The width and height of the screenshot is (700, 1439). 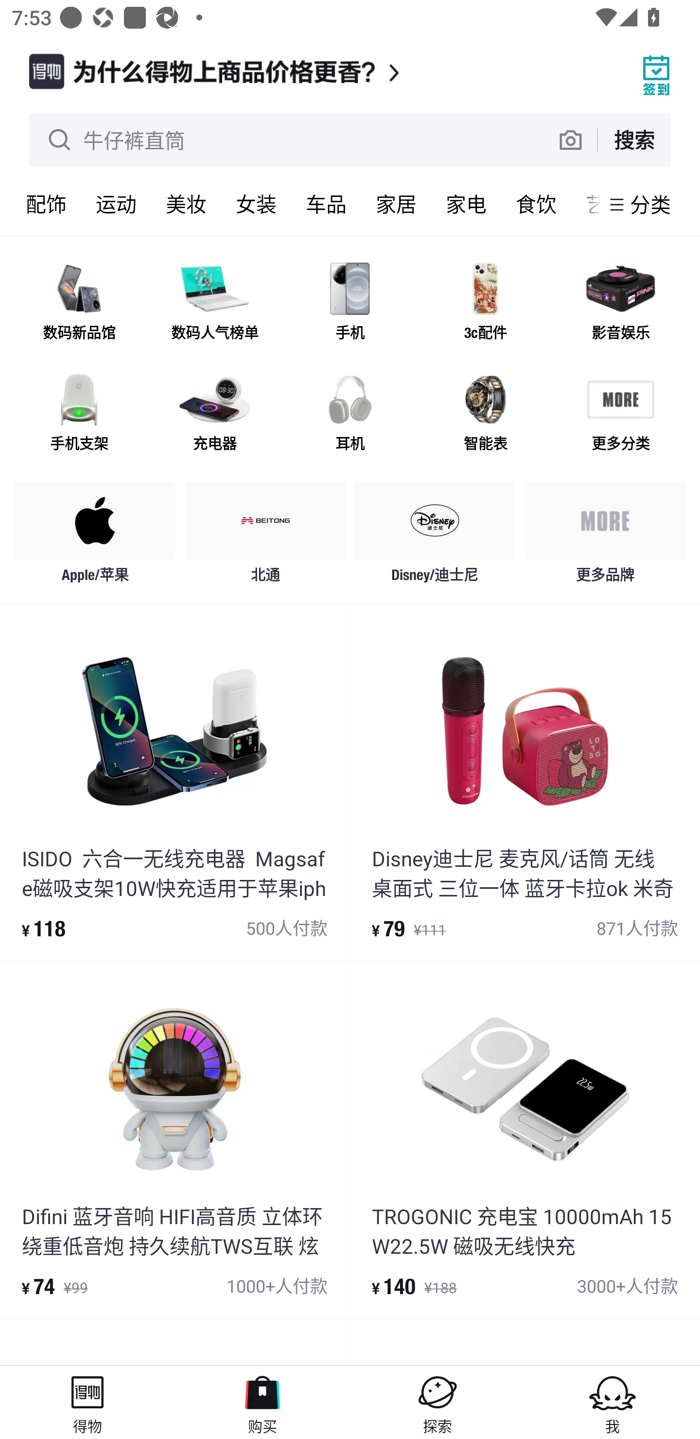 What do you see at coordinates (265, 536) in the screenshot?
I see `北通` at bounding box center [265, 536].